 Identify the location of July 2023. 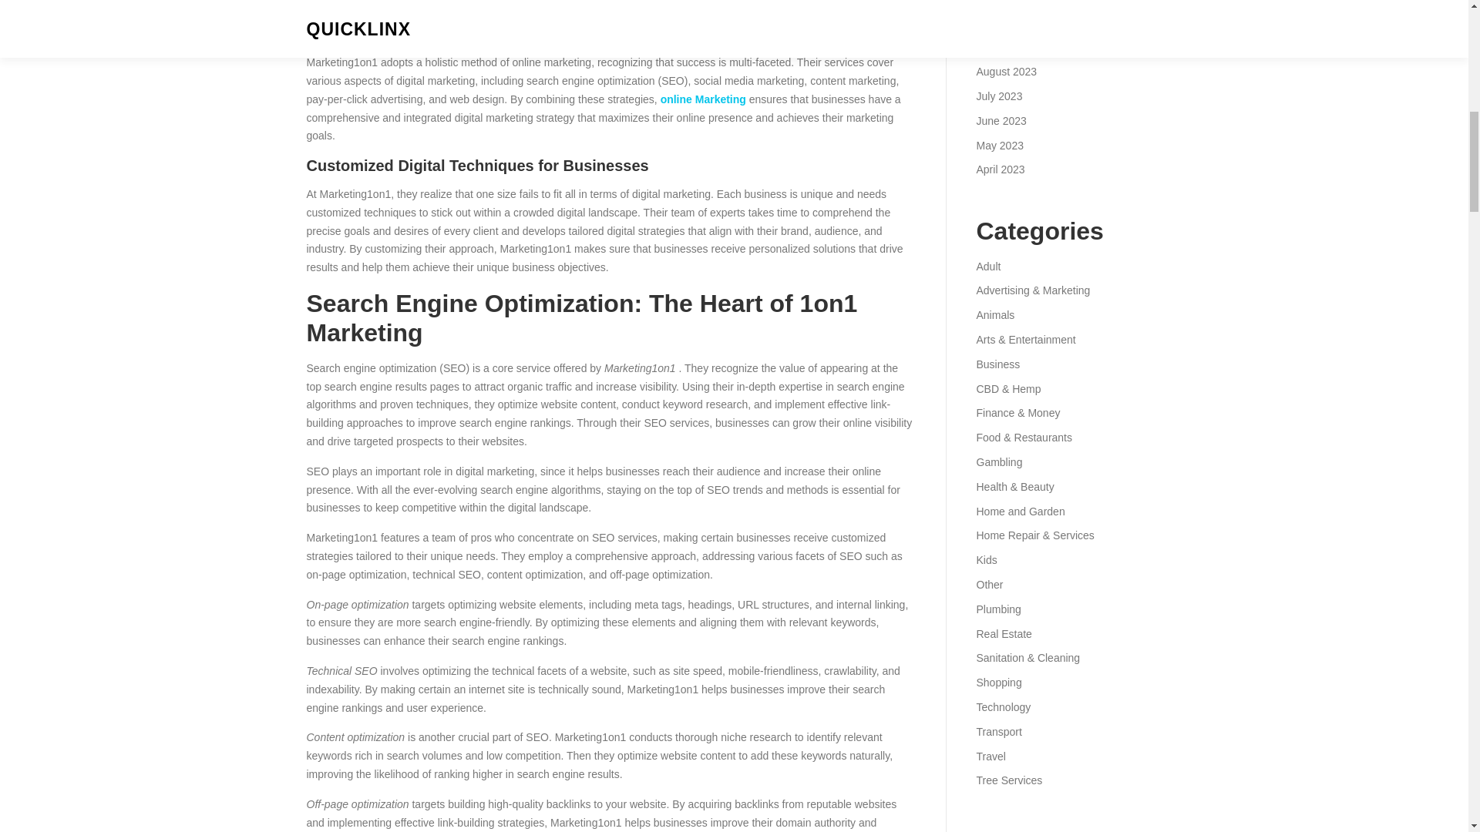
(999, 96).